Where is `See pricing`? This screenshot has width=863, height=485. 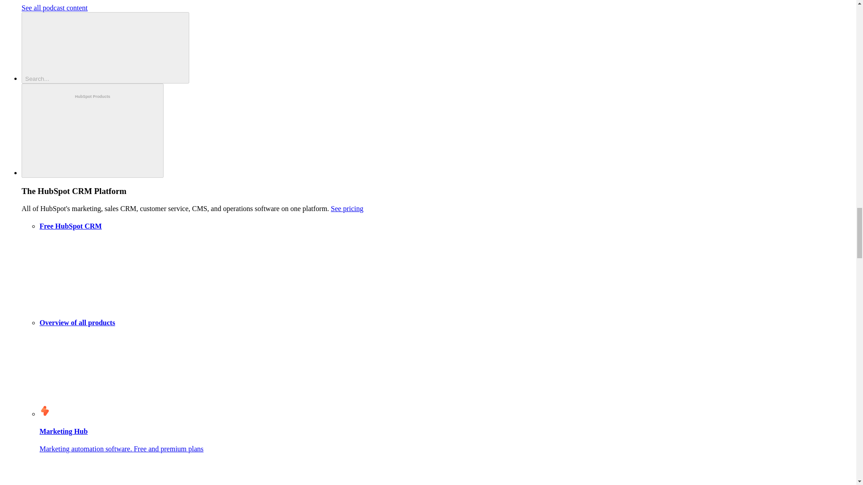
See pricing is located at coordinates (347, 208).